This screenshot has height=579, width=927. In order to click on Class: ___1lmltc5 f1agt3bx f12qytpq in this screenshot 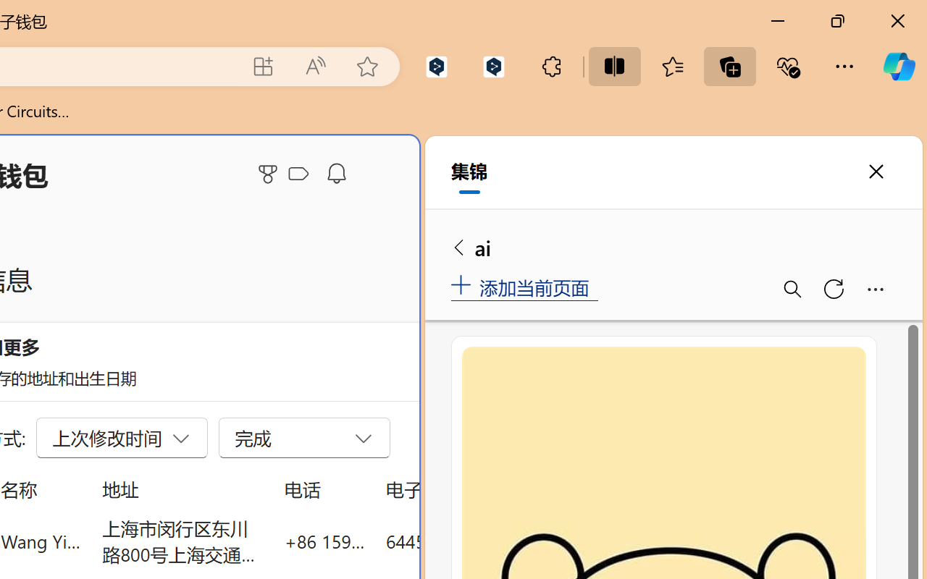, I will do `click(298, 174)`.